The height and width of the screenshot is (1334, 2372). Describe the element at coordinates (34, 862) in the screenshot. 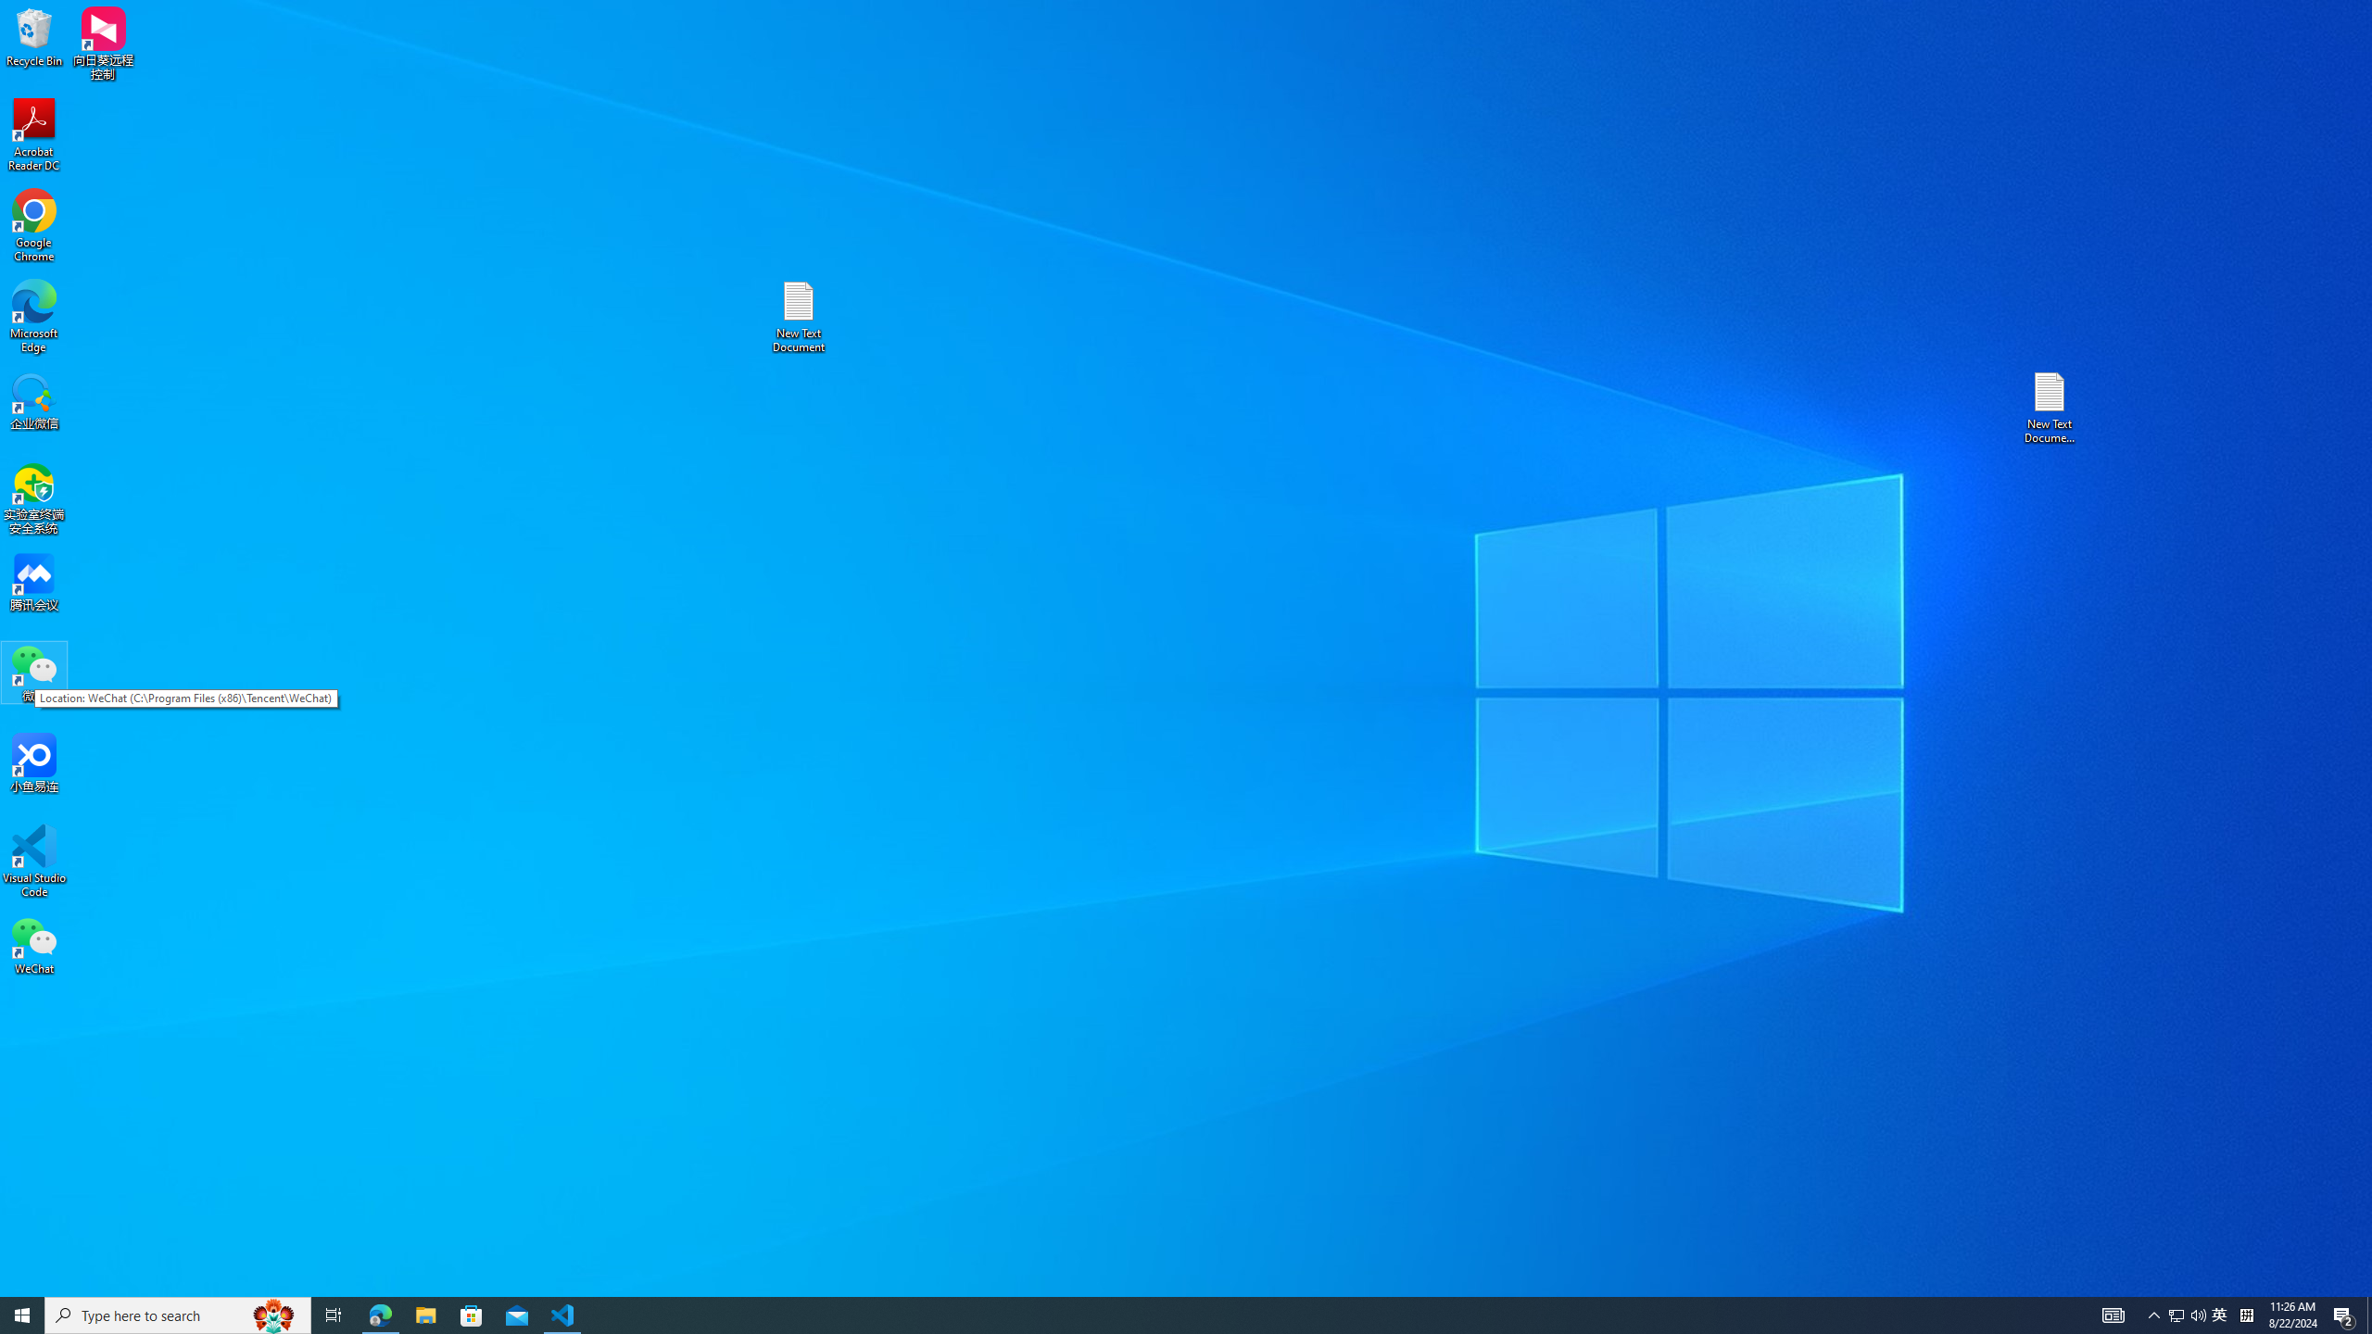

I see `Visual Studio Code` at that location.